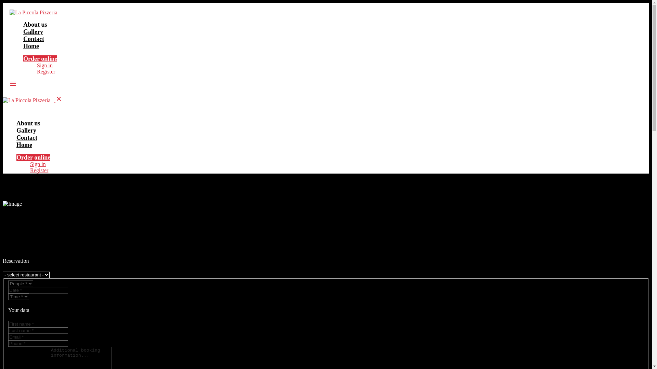 This screenshot has height=369, width=657. Describe the element at coordinates (39, 170) in the screenshot. I see `Register` at that location.